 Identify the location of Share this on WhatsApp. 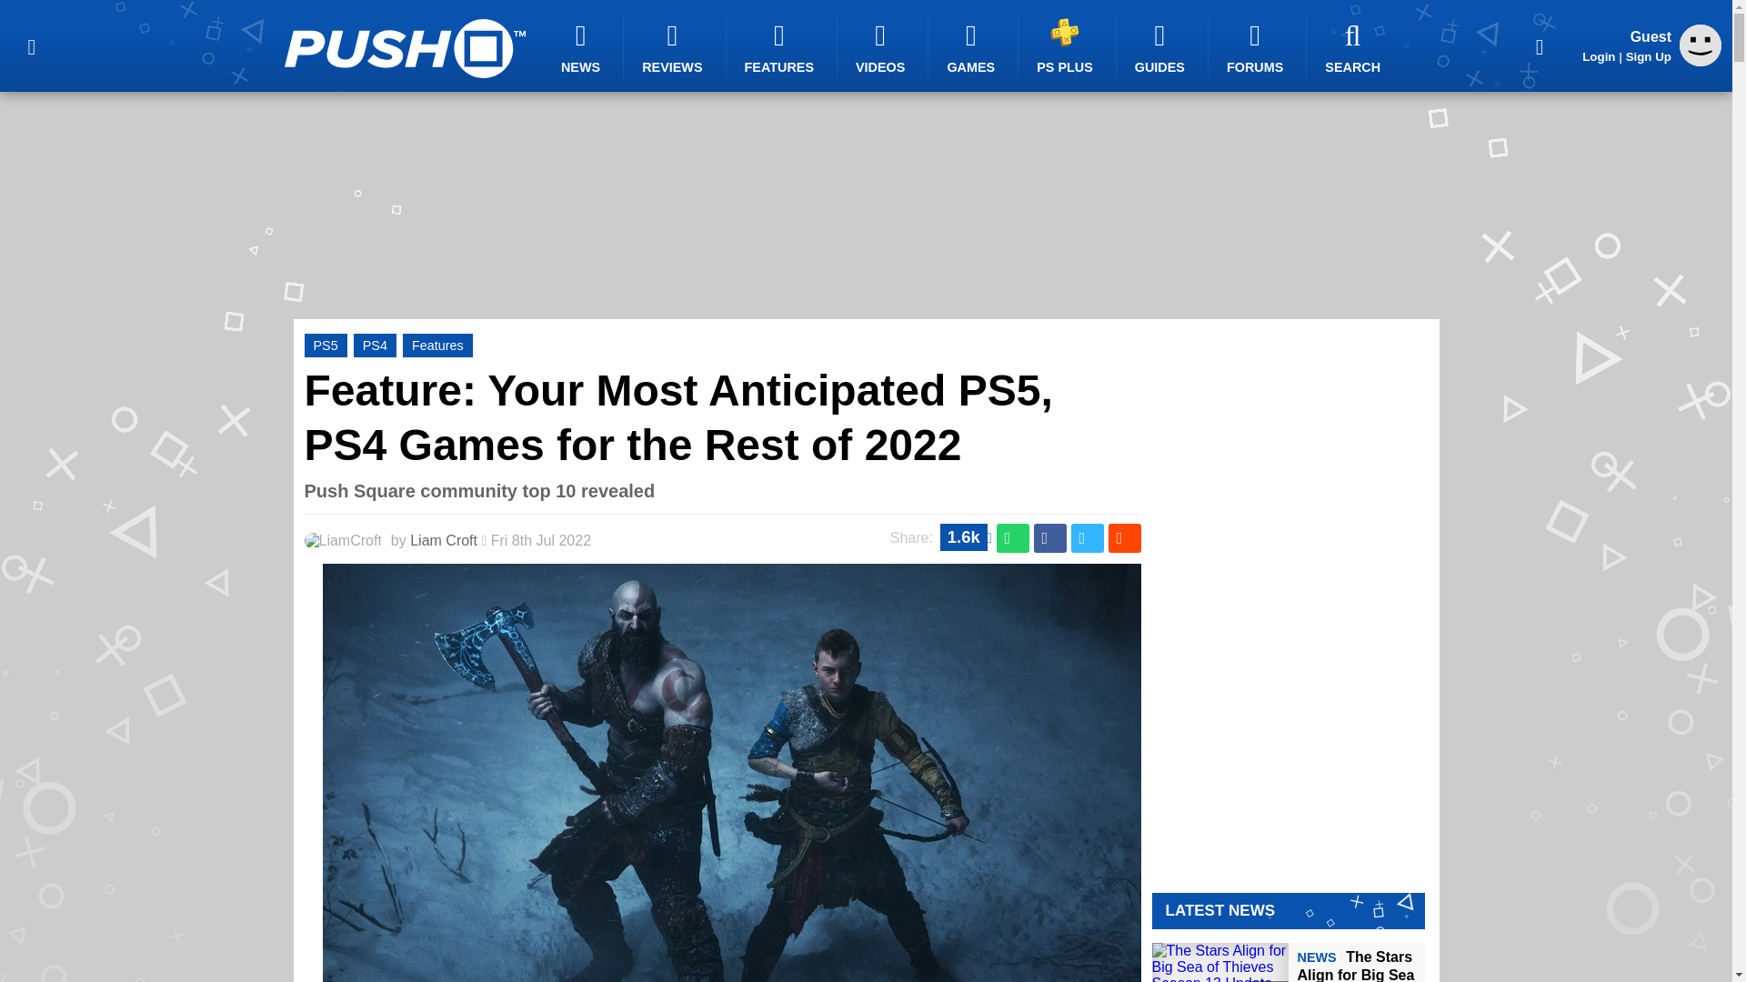
(1013, 538).